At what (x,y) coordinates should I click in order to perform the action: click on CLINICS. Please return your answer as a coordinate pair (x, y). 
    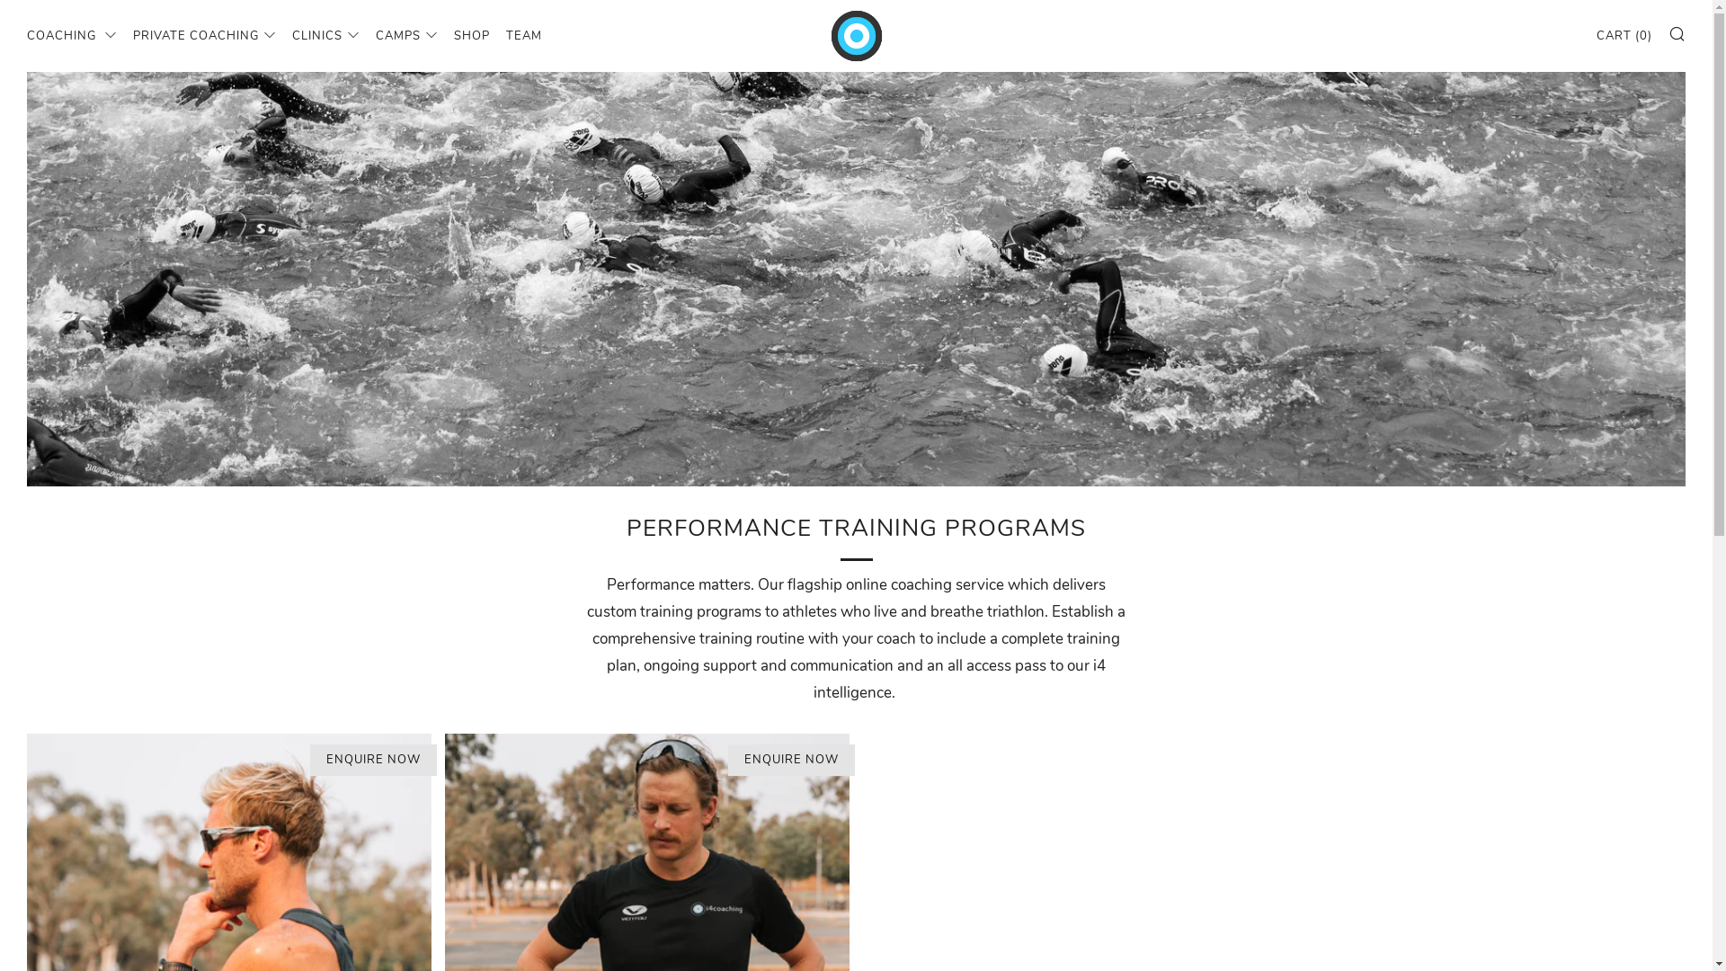
    Looking at the image, I should click on (325, 36).